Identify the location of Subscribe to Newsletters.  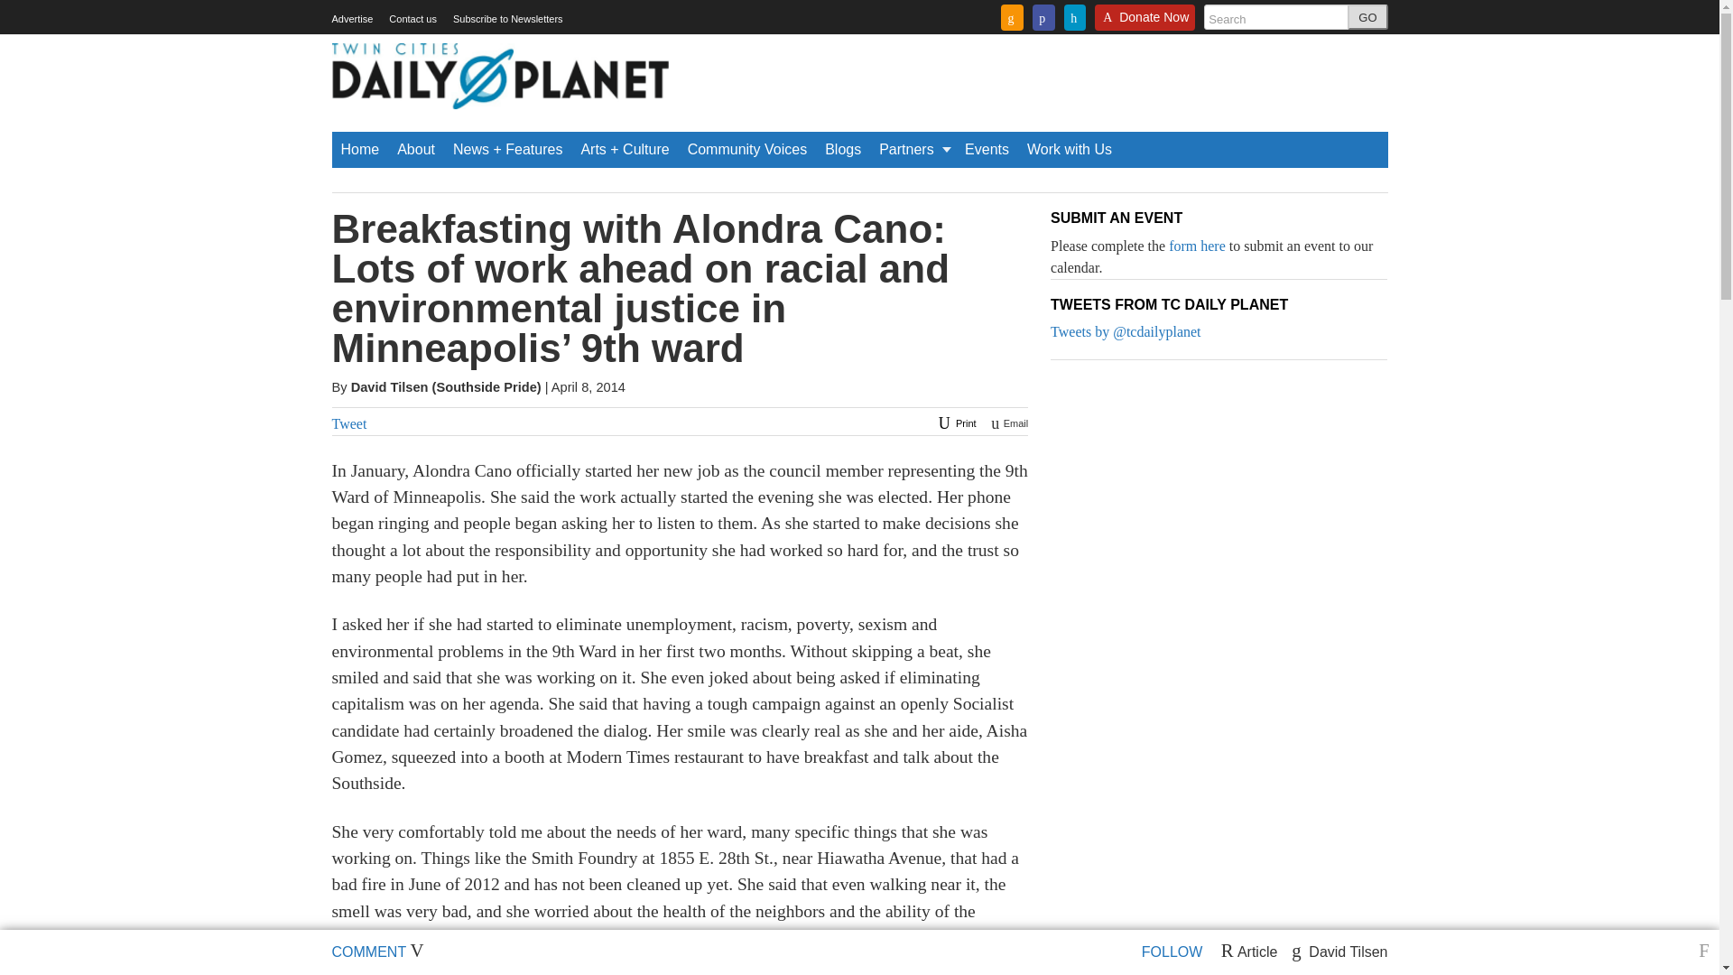
(507, 19).